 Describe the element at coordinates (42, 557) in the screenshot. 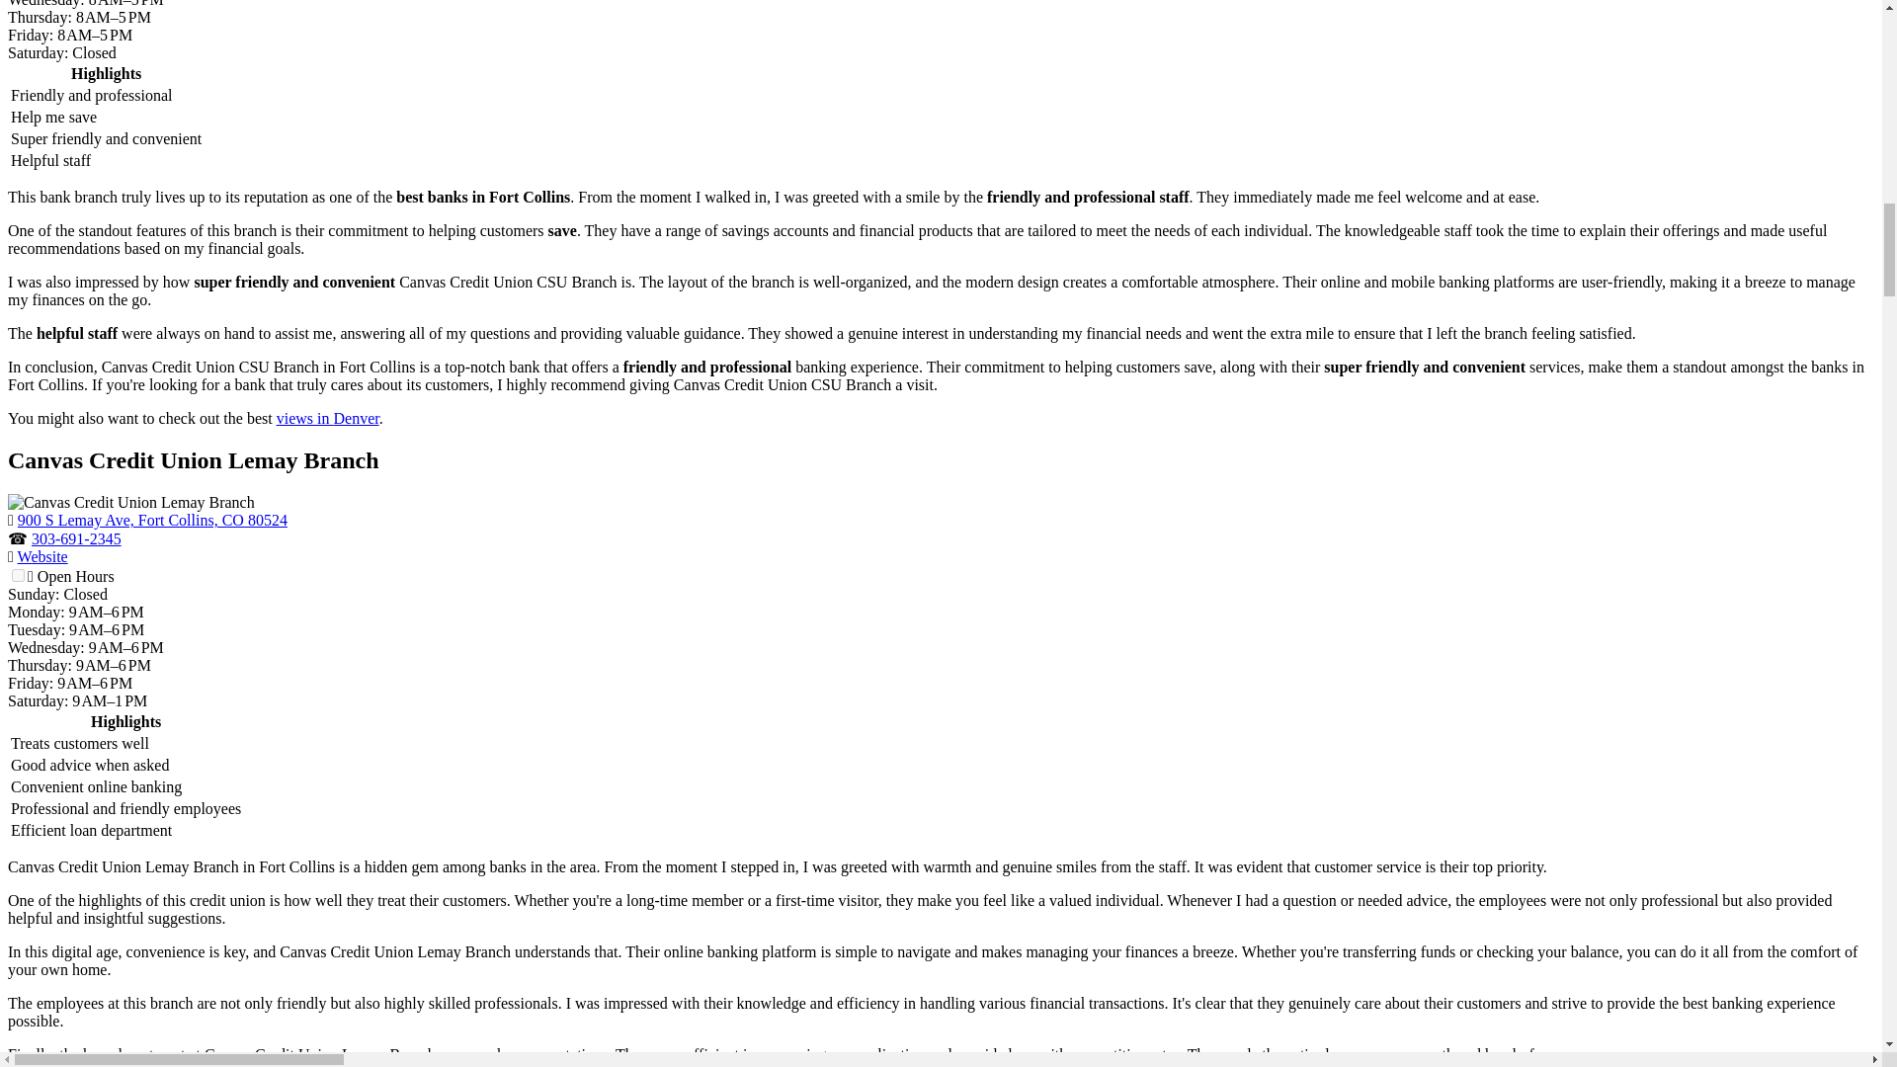

I see `Website` at that location.